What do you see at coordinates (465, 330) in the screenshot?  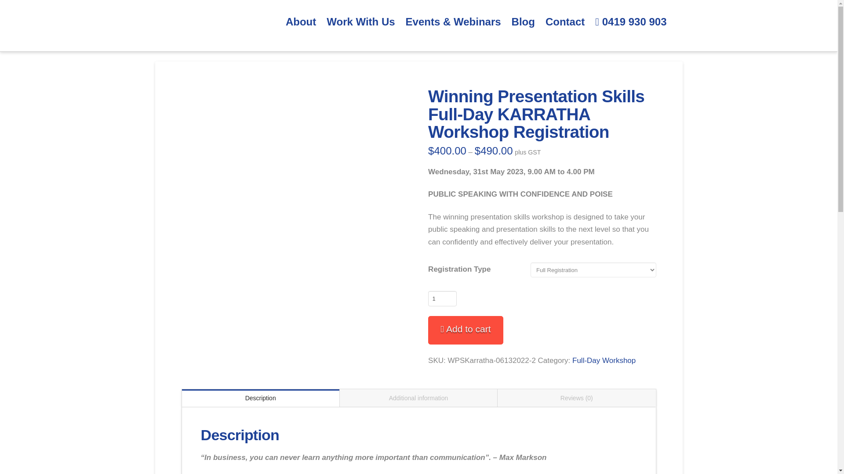 I see `Add to cart` at bounding box center [465, 330].